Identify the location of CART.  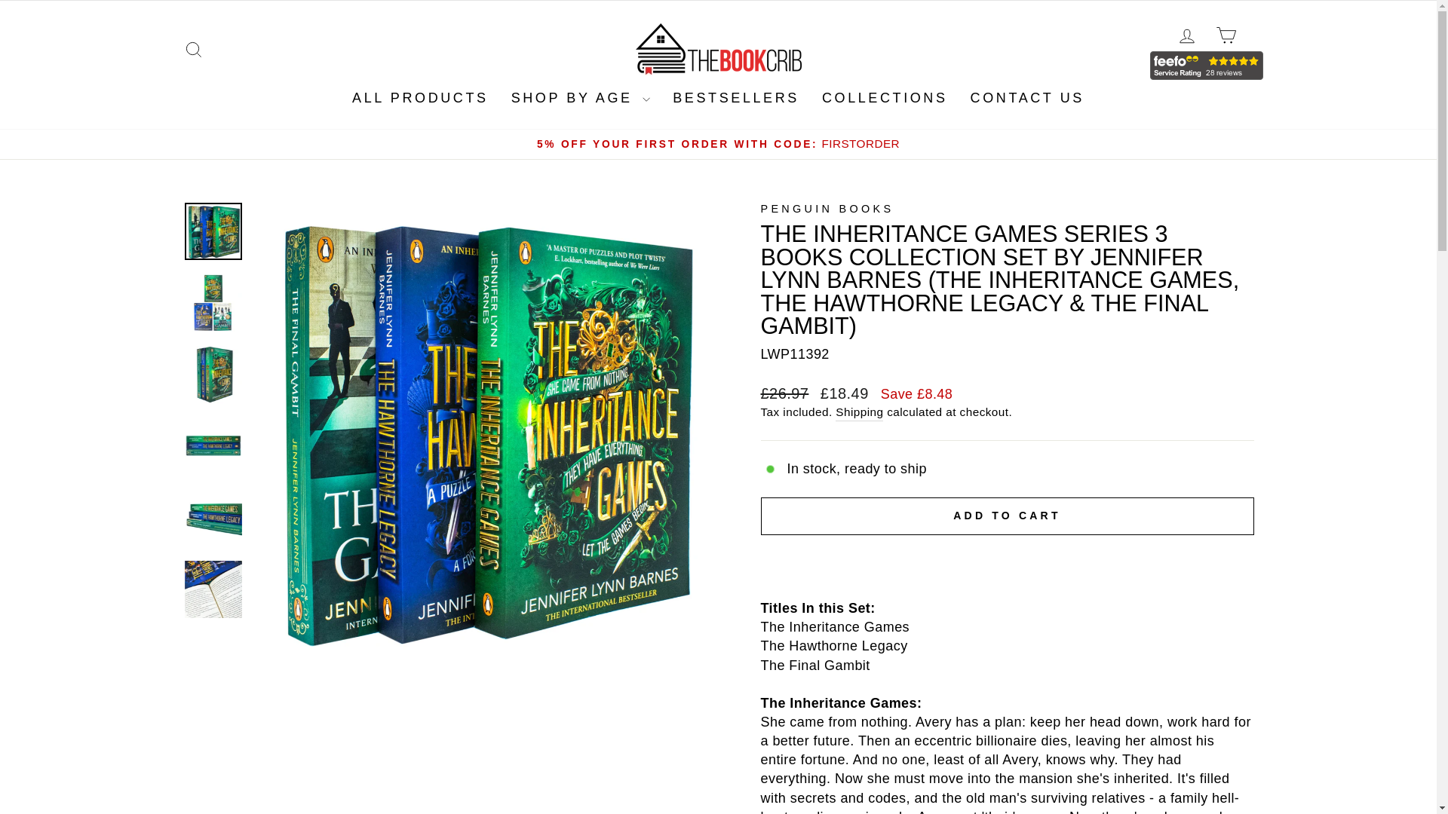
(1226, 35).